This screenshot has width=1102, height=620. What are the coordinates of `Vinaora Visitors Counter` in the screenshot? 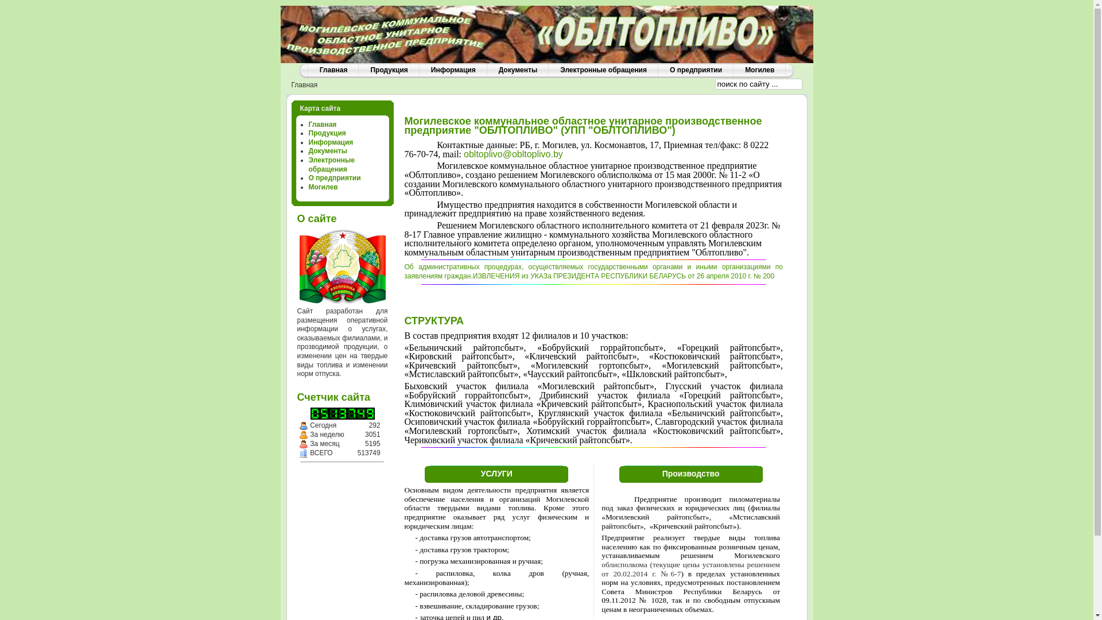 It's located at (315, 413).